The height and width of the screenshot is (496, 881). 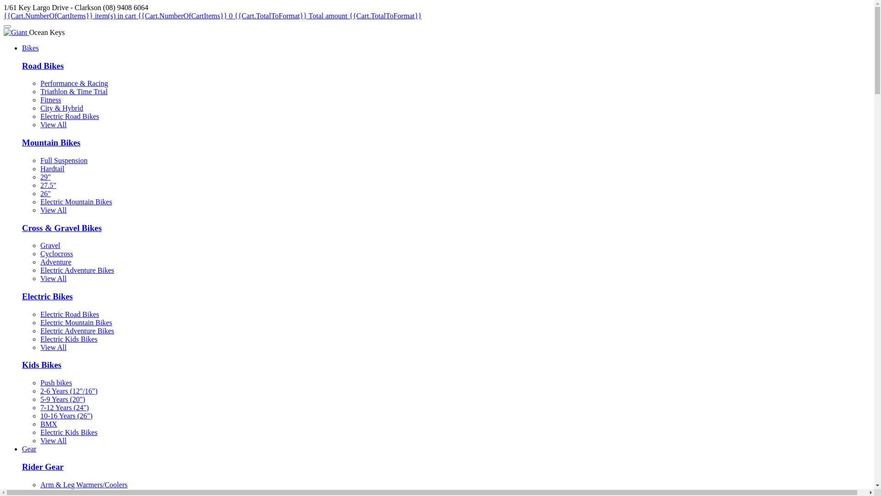 What do you see at coordinates (49, 424) in the screenshot?
I see `BMX` at bounding box center [49, 424].